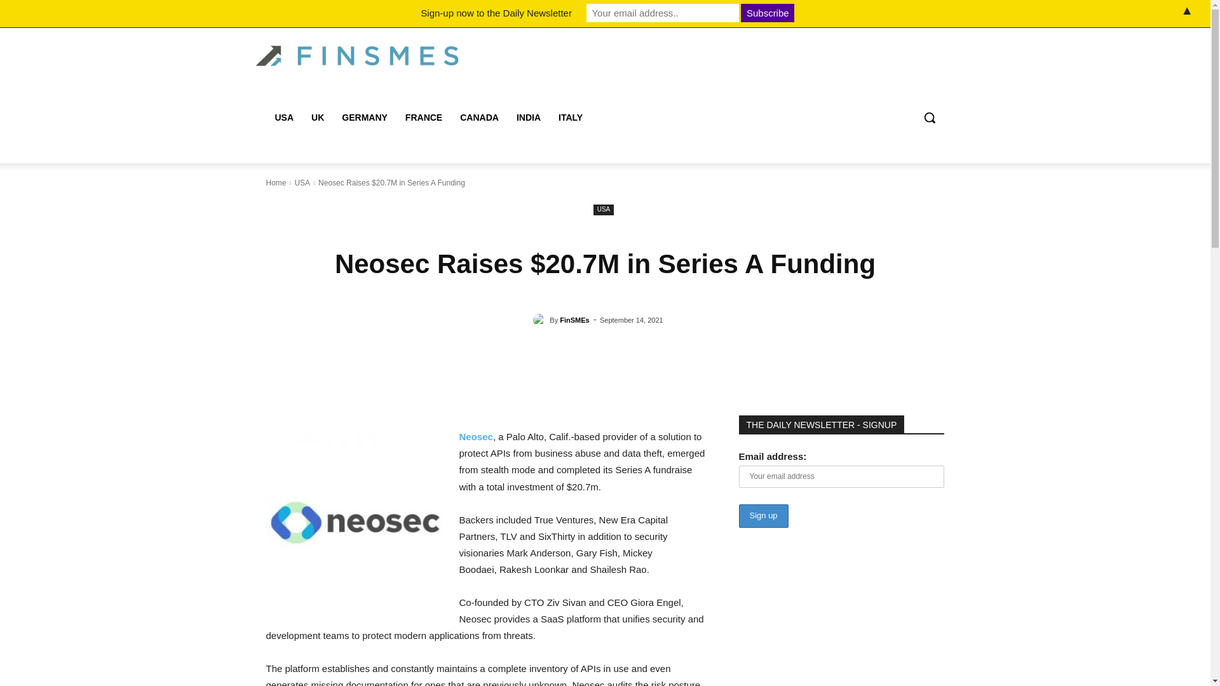 The width and height of the screenshot is (1220, 686). I want to click on USA, so click(284, 117).